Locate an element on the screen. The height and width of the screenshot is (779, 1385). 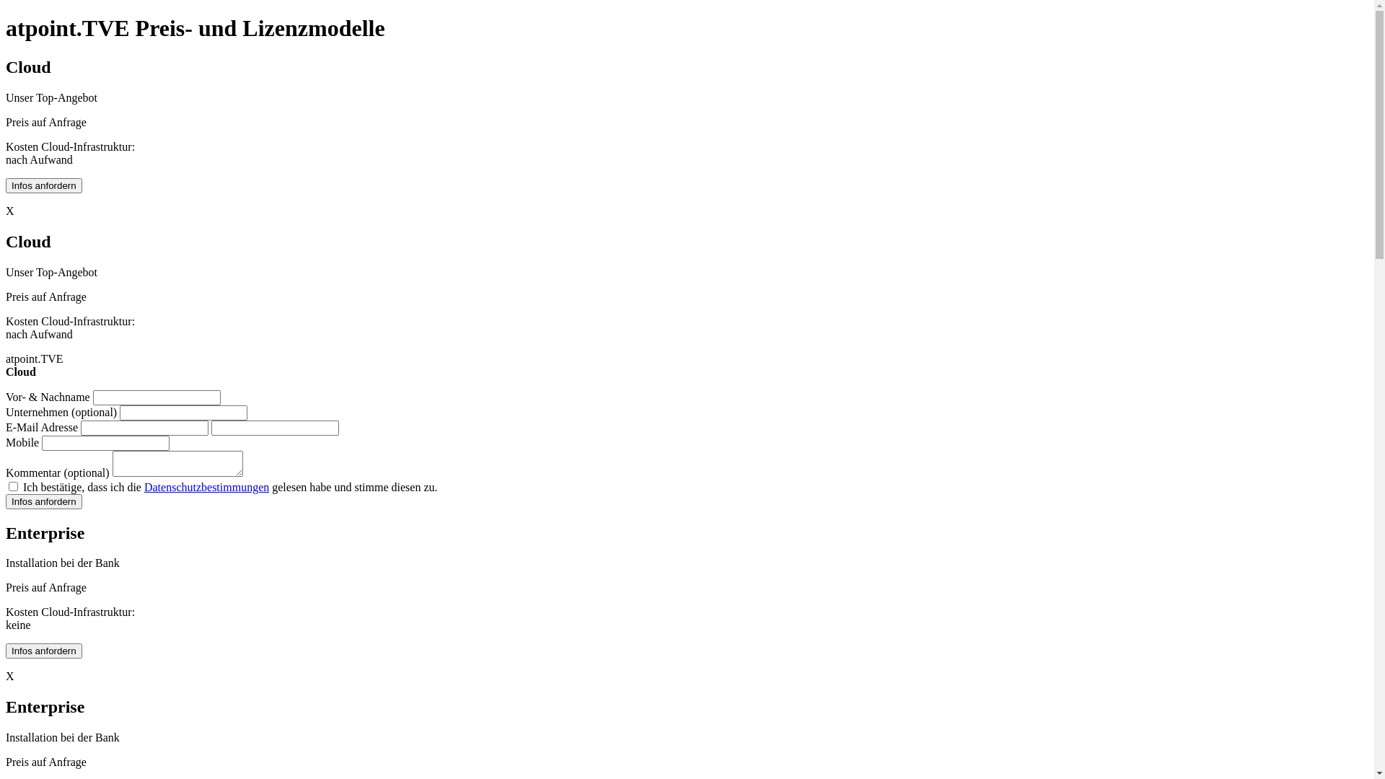
Infos anfordern is located at coordinates (44, 186).